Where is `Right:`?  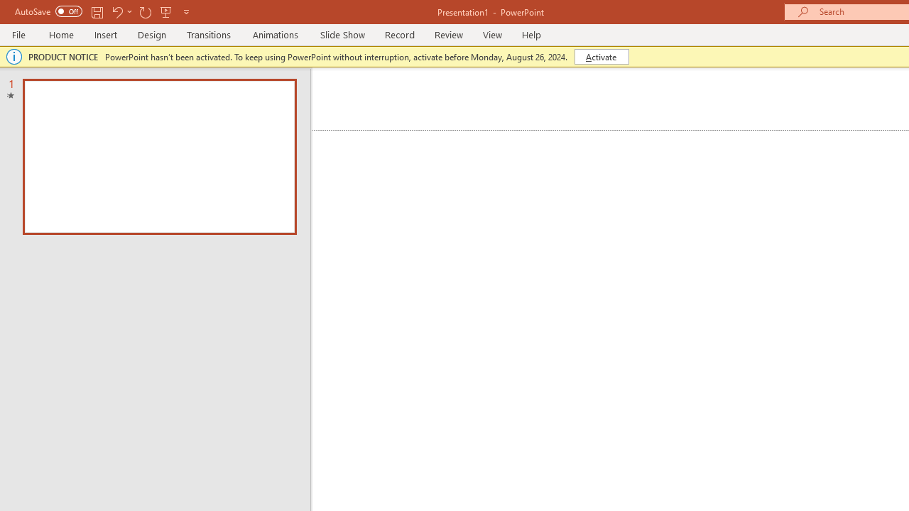
Right: is located at coordinates (817, 413).